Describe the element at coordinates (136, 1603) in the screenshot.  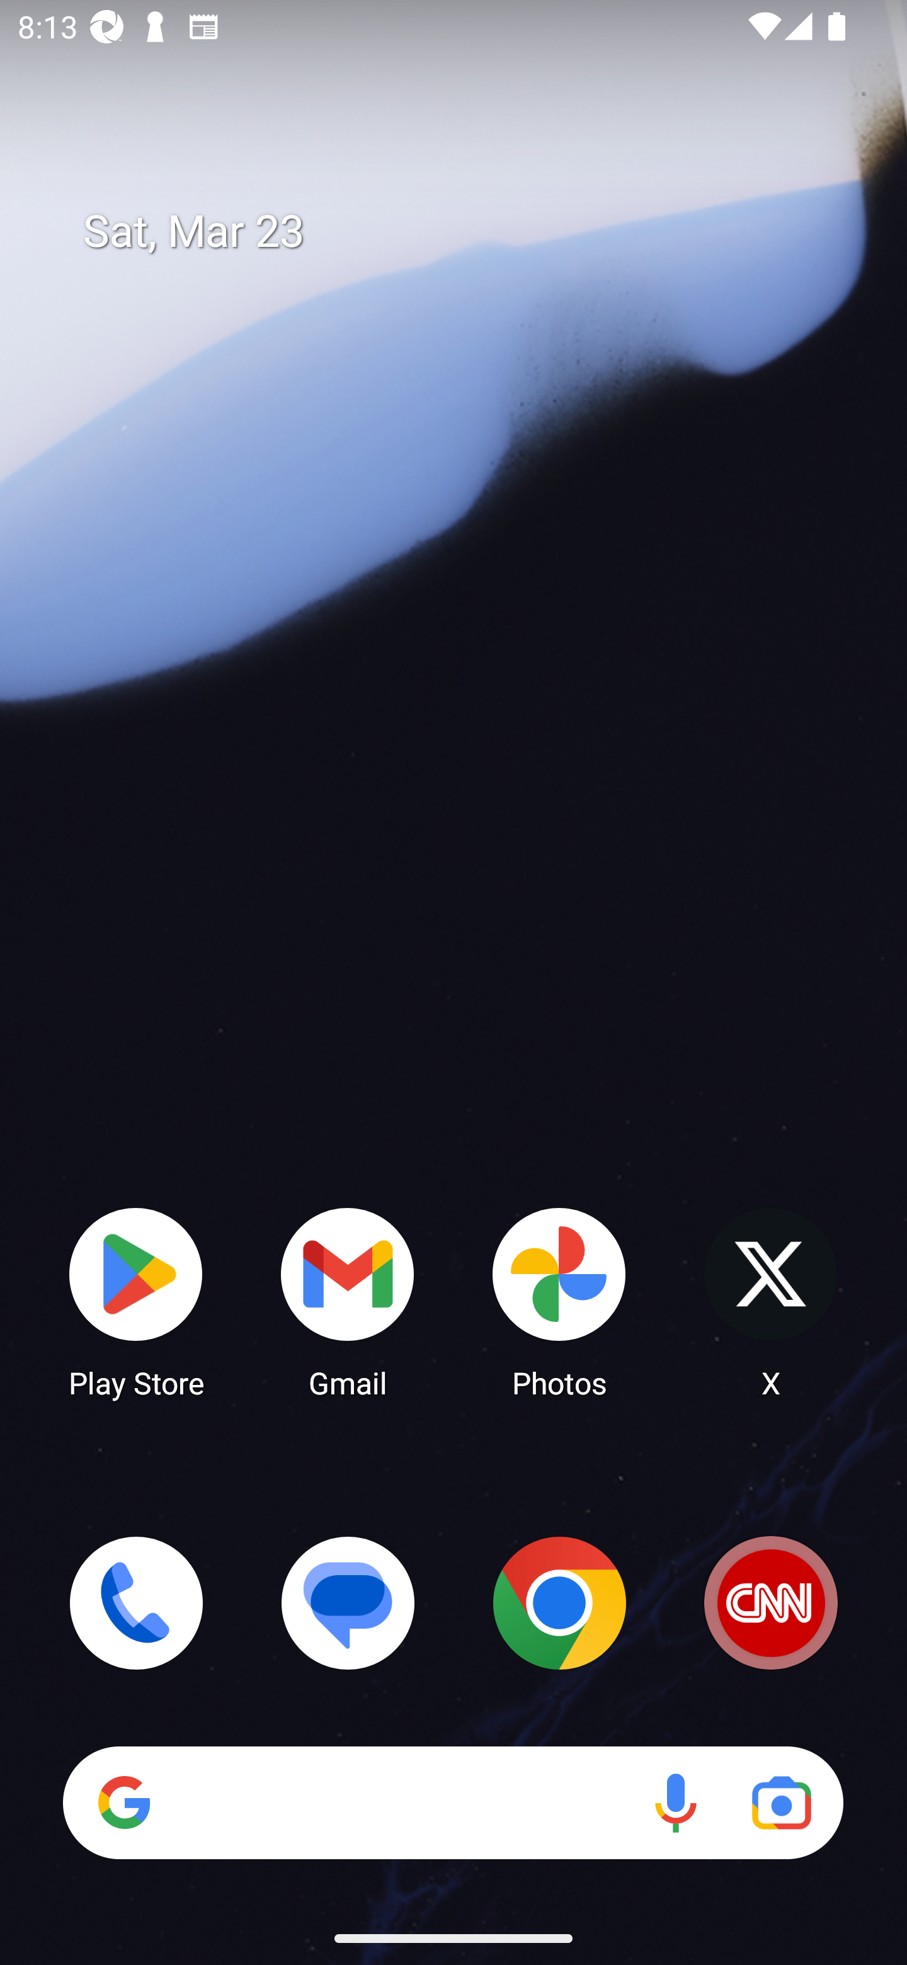
I see `Phone` at that location.